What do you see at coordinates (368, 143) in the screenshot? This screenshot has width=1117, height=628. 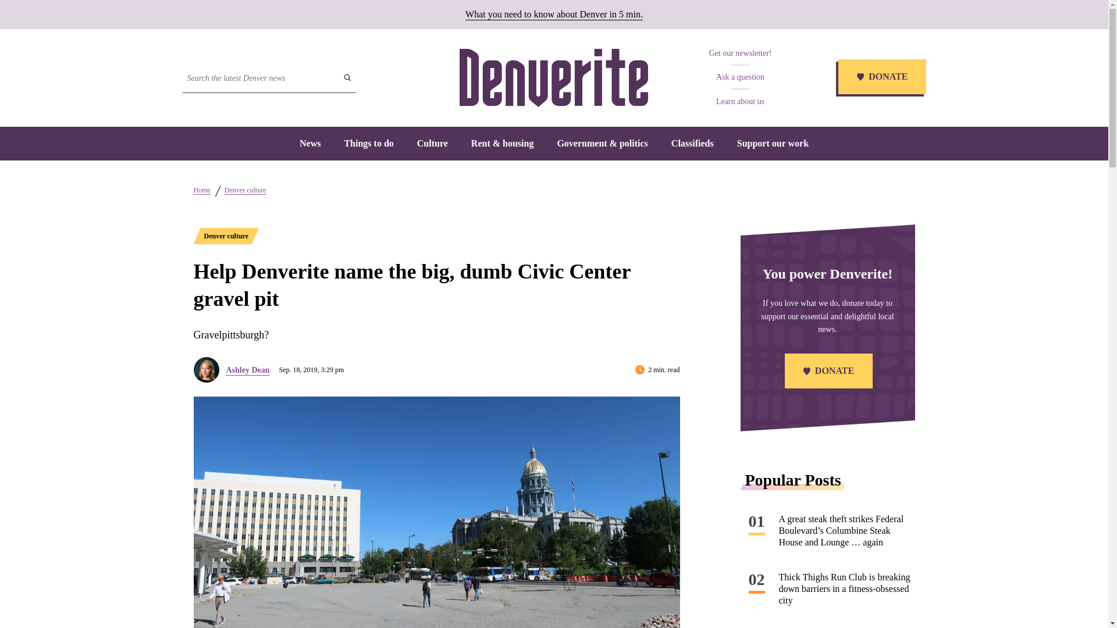 I see `Things to do` at bounding box center [368, 143].